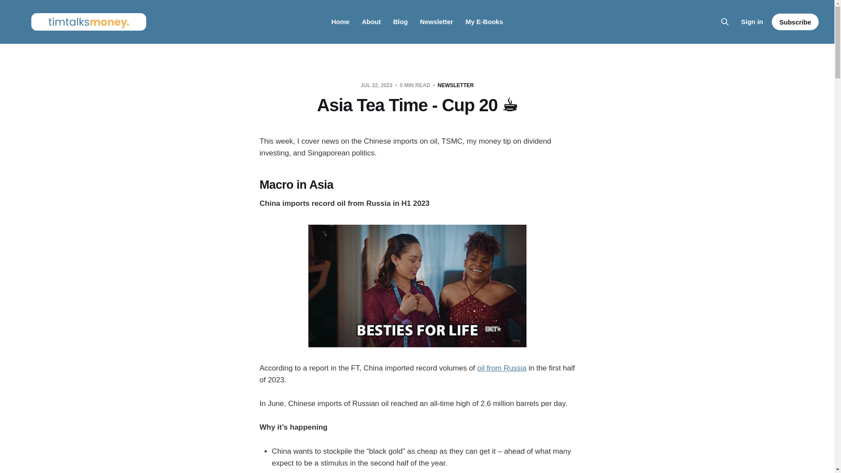  What do you see at coordinates (795, 22) in the screenshot?
I see `Subscribe` at bounding box center [795, 22].